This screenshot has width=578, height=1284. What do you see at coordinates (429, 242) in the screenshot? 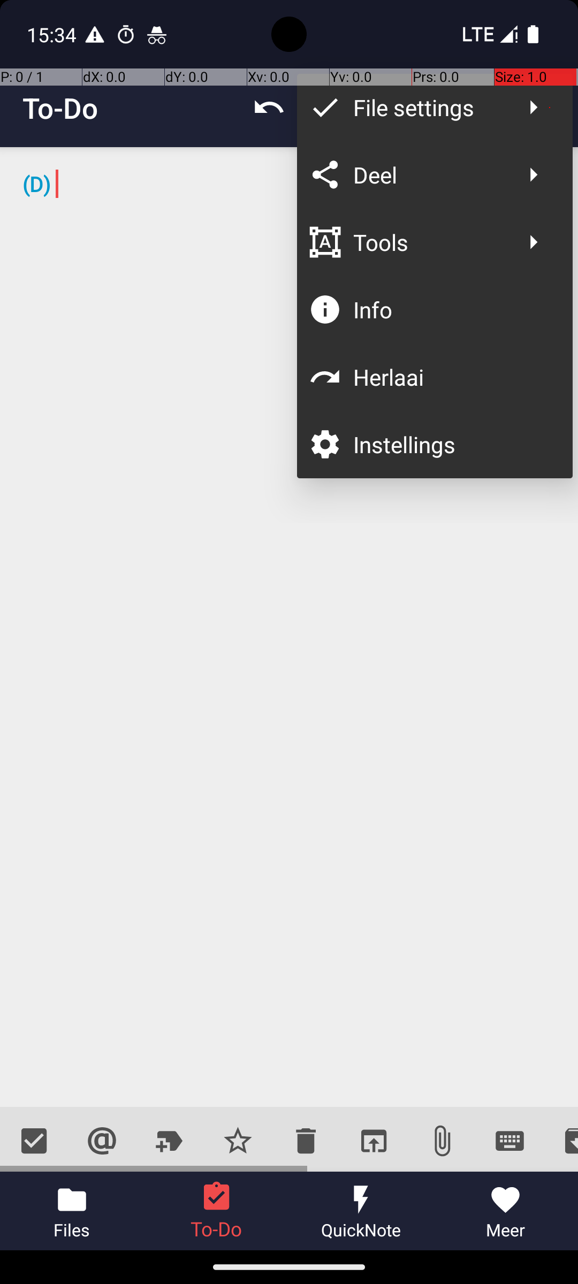
I see `Tools` at bounding box center [429, 242].